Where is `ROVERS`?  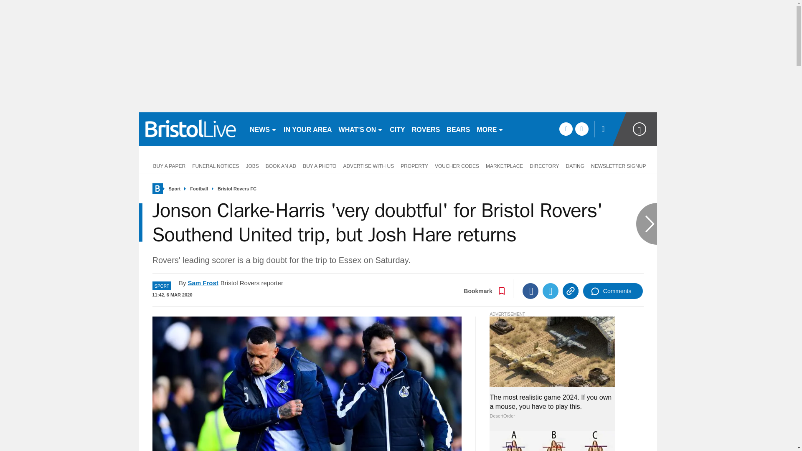 ROVERS is located at coordinates (426, 129).